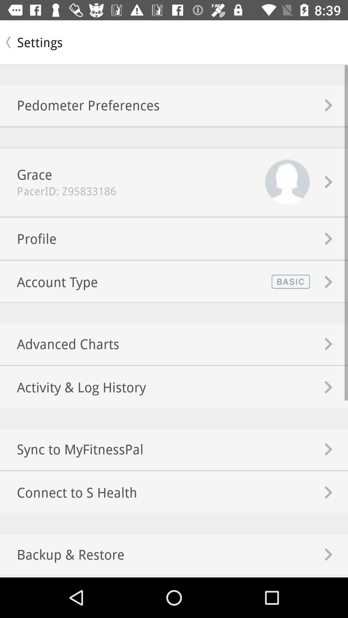 The height and width of the screenshot is (618, 348). Describe the element at coordinates (26, 174) in the screenshot. I see `jump to the grace item` at that location.